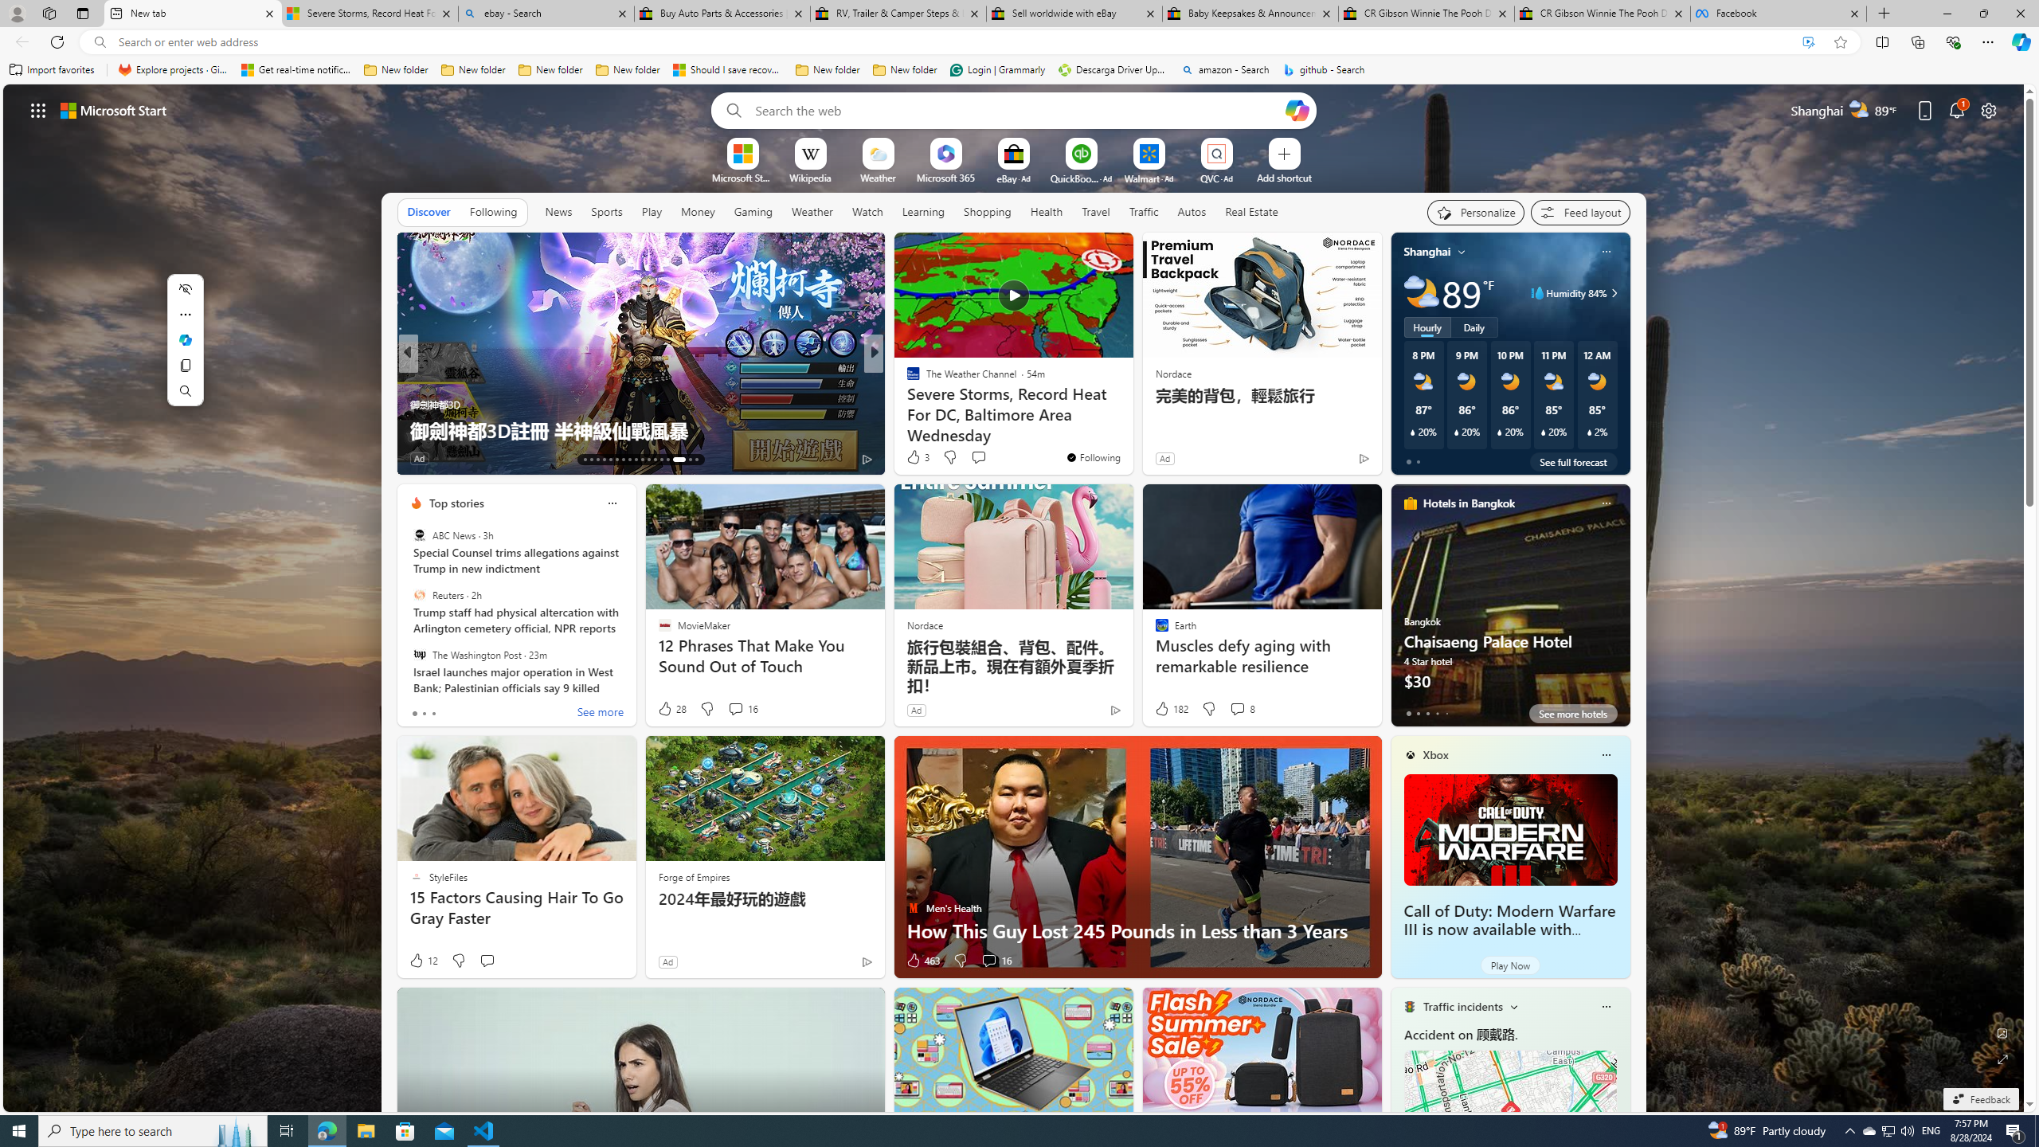 The image size is (2039, 1147). I want to click on 3 Like, so click(918, 457).